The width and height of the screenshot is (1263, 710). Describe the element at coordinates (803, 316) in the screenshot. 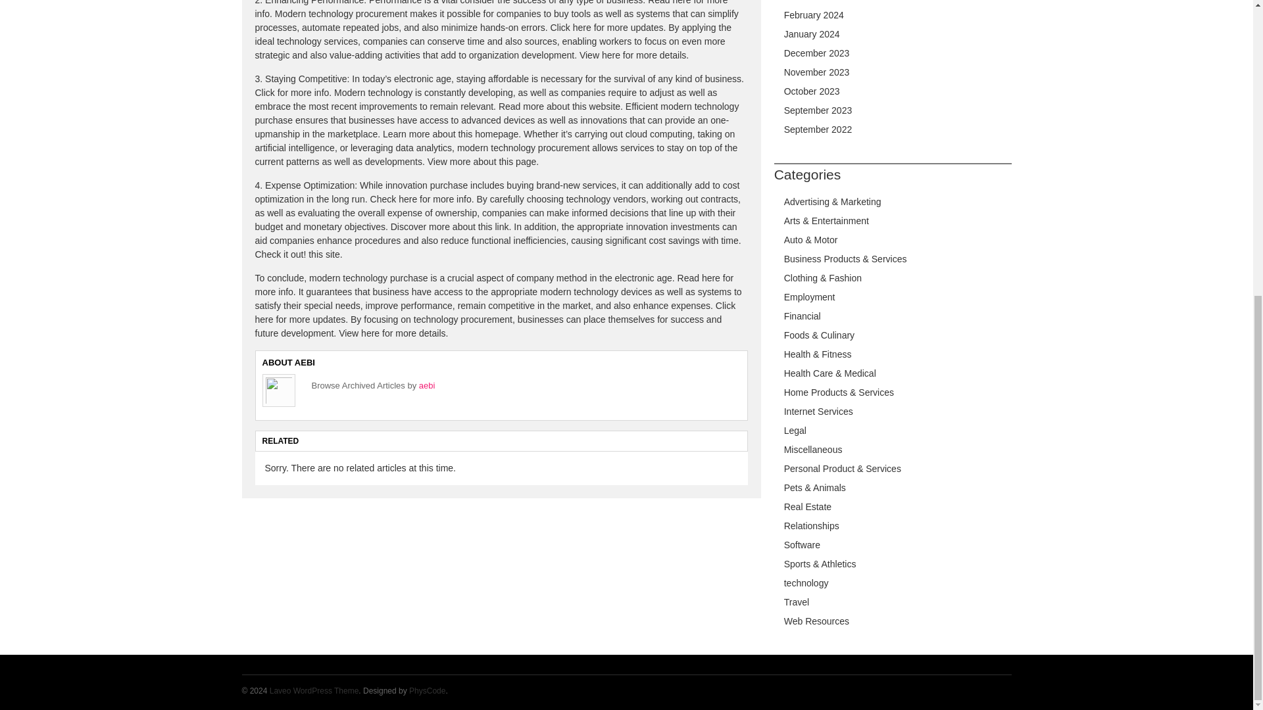

I see `Financial` at that location.